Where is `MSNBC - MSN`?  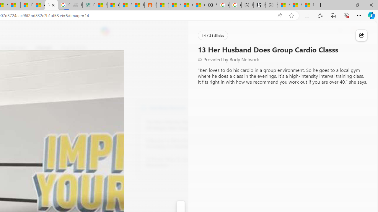
MSNBC - MSN is located at coordinates (101, 5).